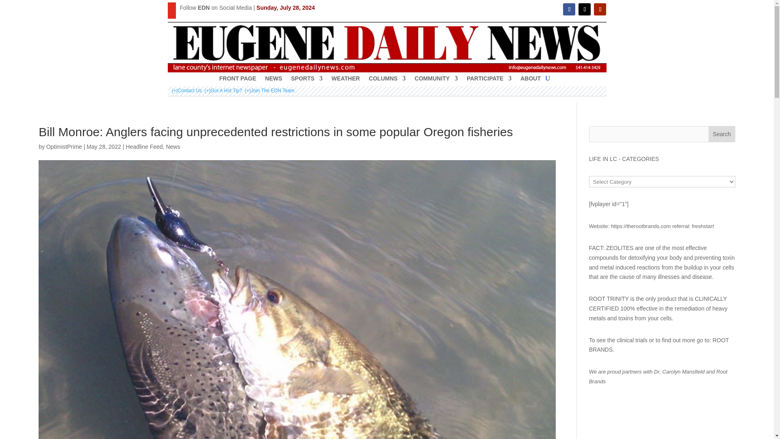 The height and width of the screenshot is (439, 780). Describe the element at coordinates (64, 147) in the screenshot. I see `Posts by OptimistPrime` at that location.